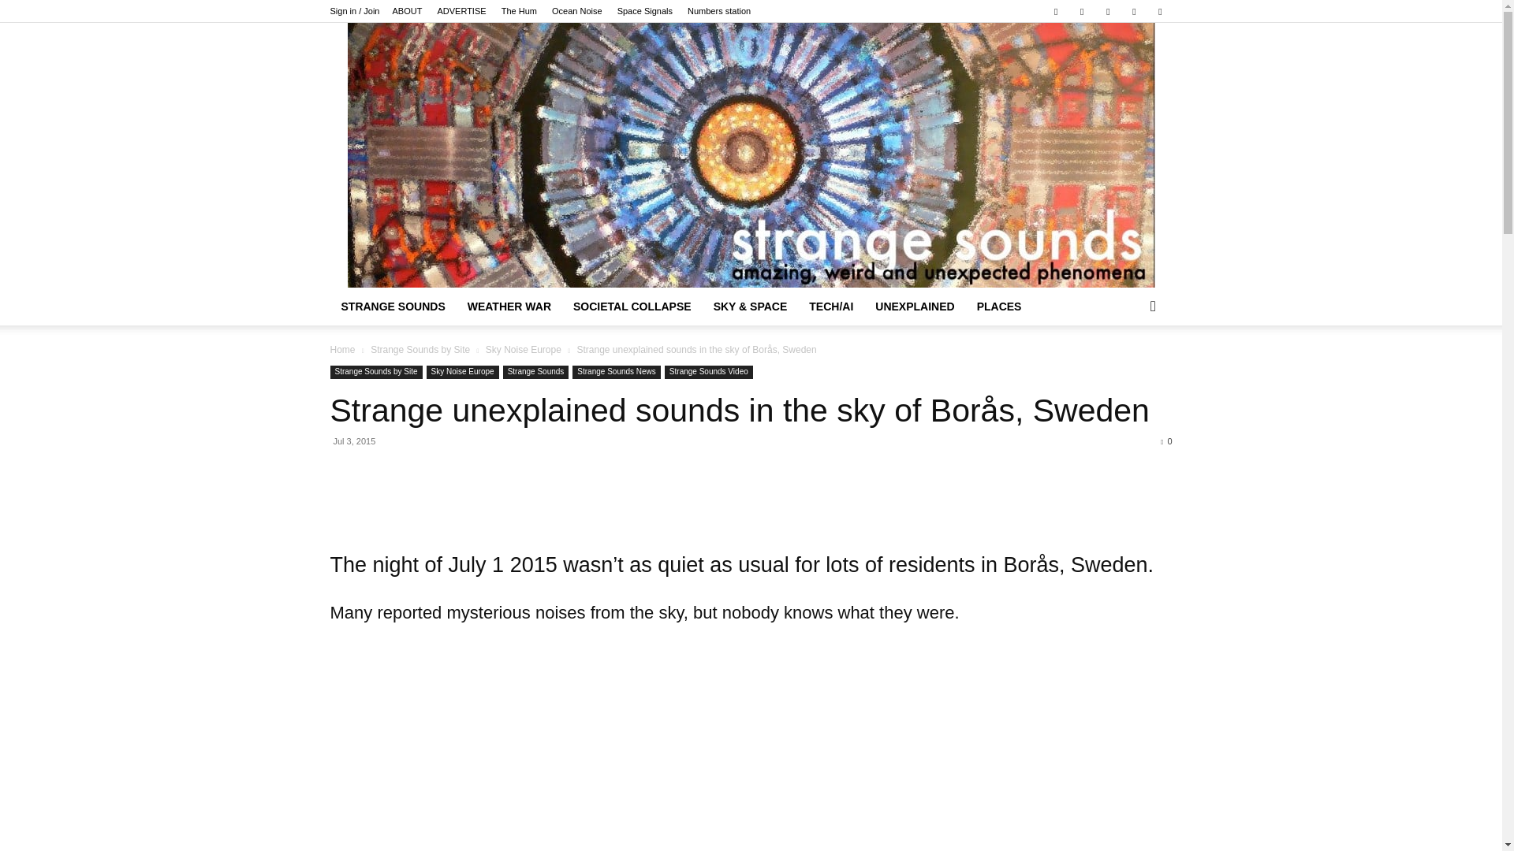 The height and width of the screenshot is (851, 1514). I want to click on ABOUT, so click(407, 11).